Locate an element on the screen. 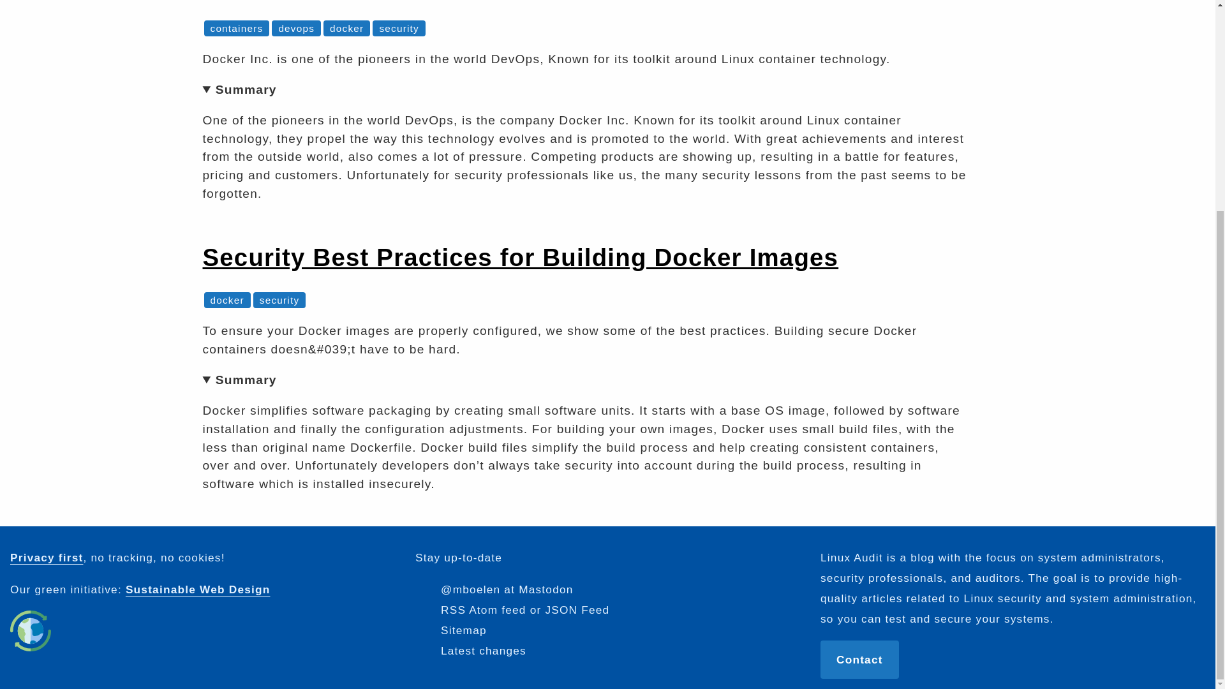 Image resolution: width=1225 pixels, height=689 pixels. Learn more about the sustainable web design of this blog is located at coordinates (31, 630).